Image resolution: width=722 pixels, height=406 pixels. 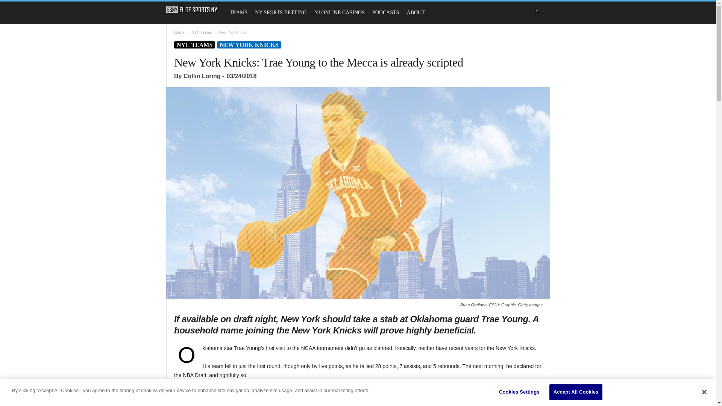 I want to click on TEAMS, so click(x=238, y=13).